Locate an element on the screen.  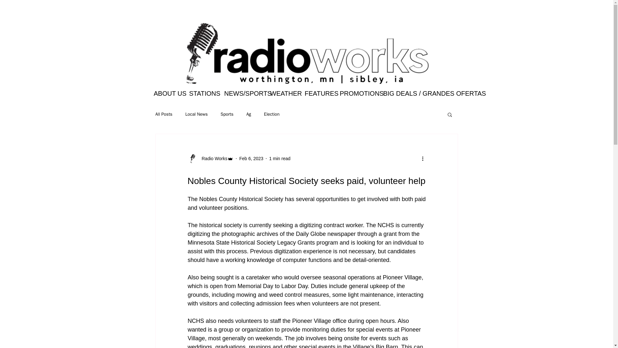
Local News is located at coordinates (196, 114).